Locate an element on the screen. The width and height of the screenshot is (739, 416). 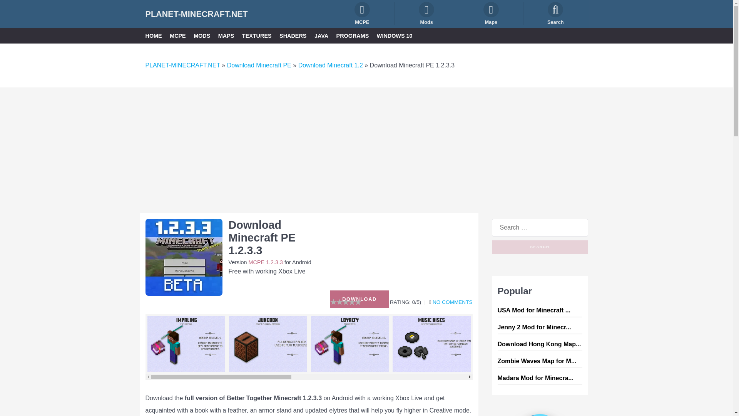
TEXTURES is located at coordinates (257, 35).